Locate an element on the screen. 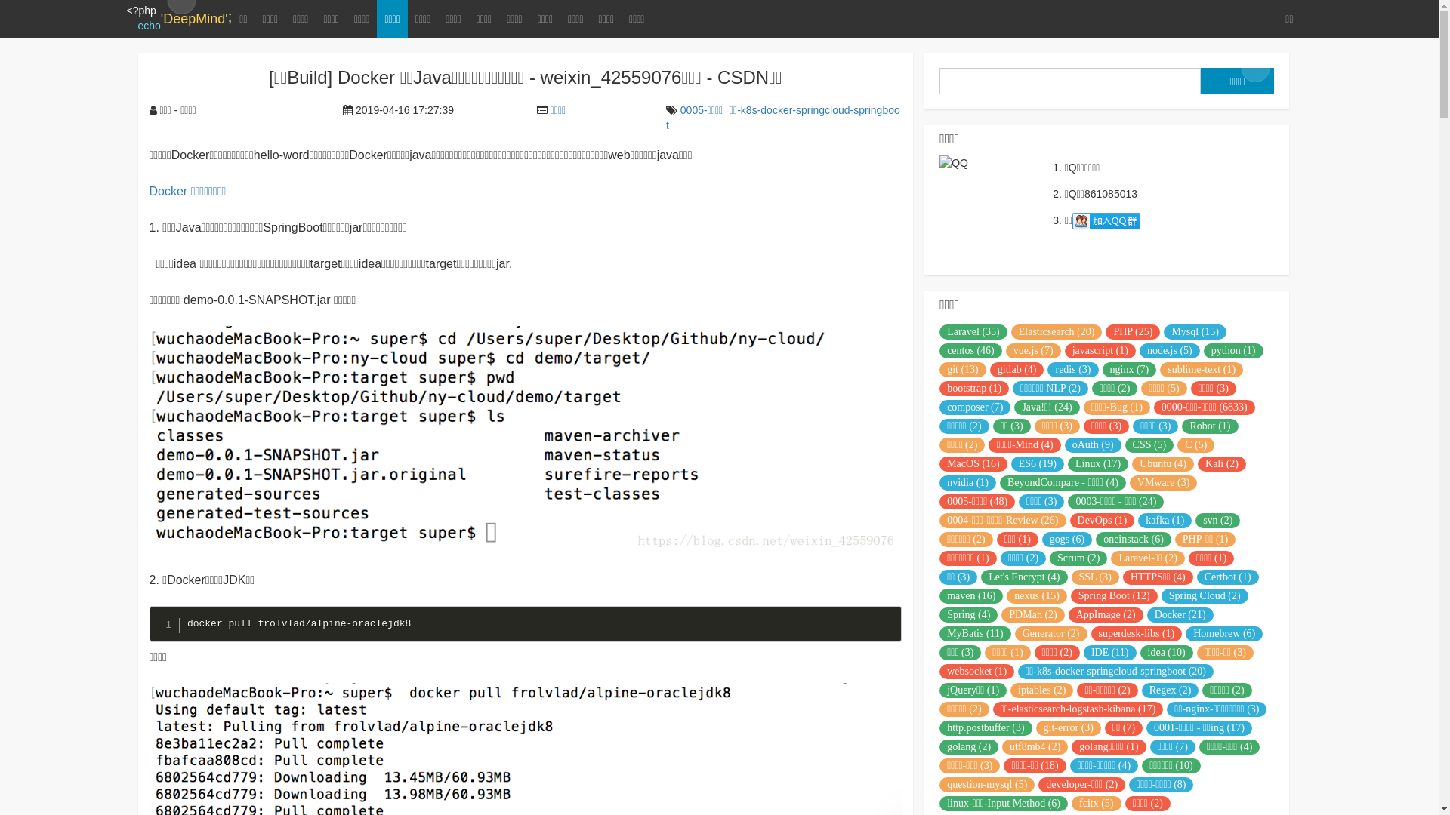  gogs (6) is located at coordinates (1067, 540).